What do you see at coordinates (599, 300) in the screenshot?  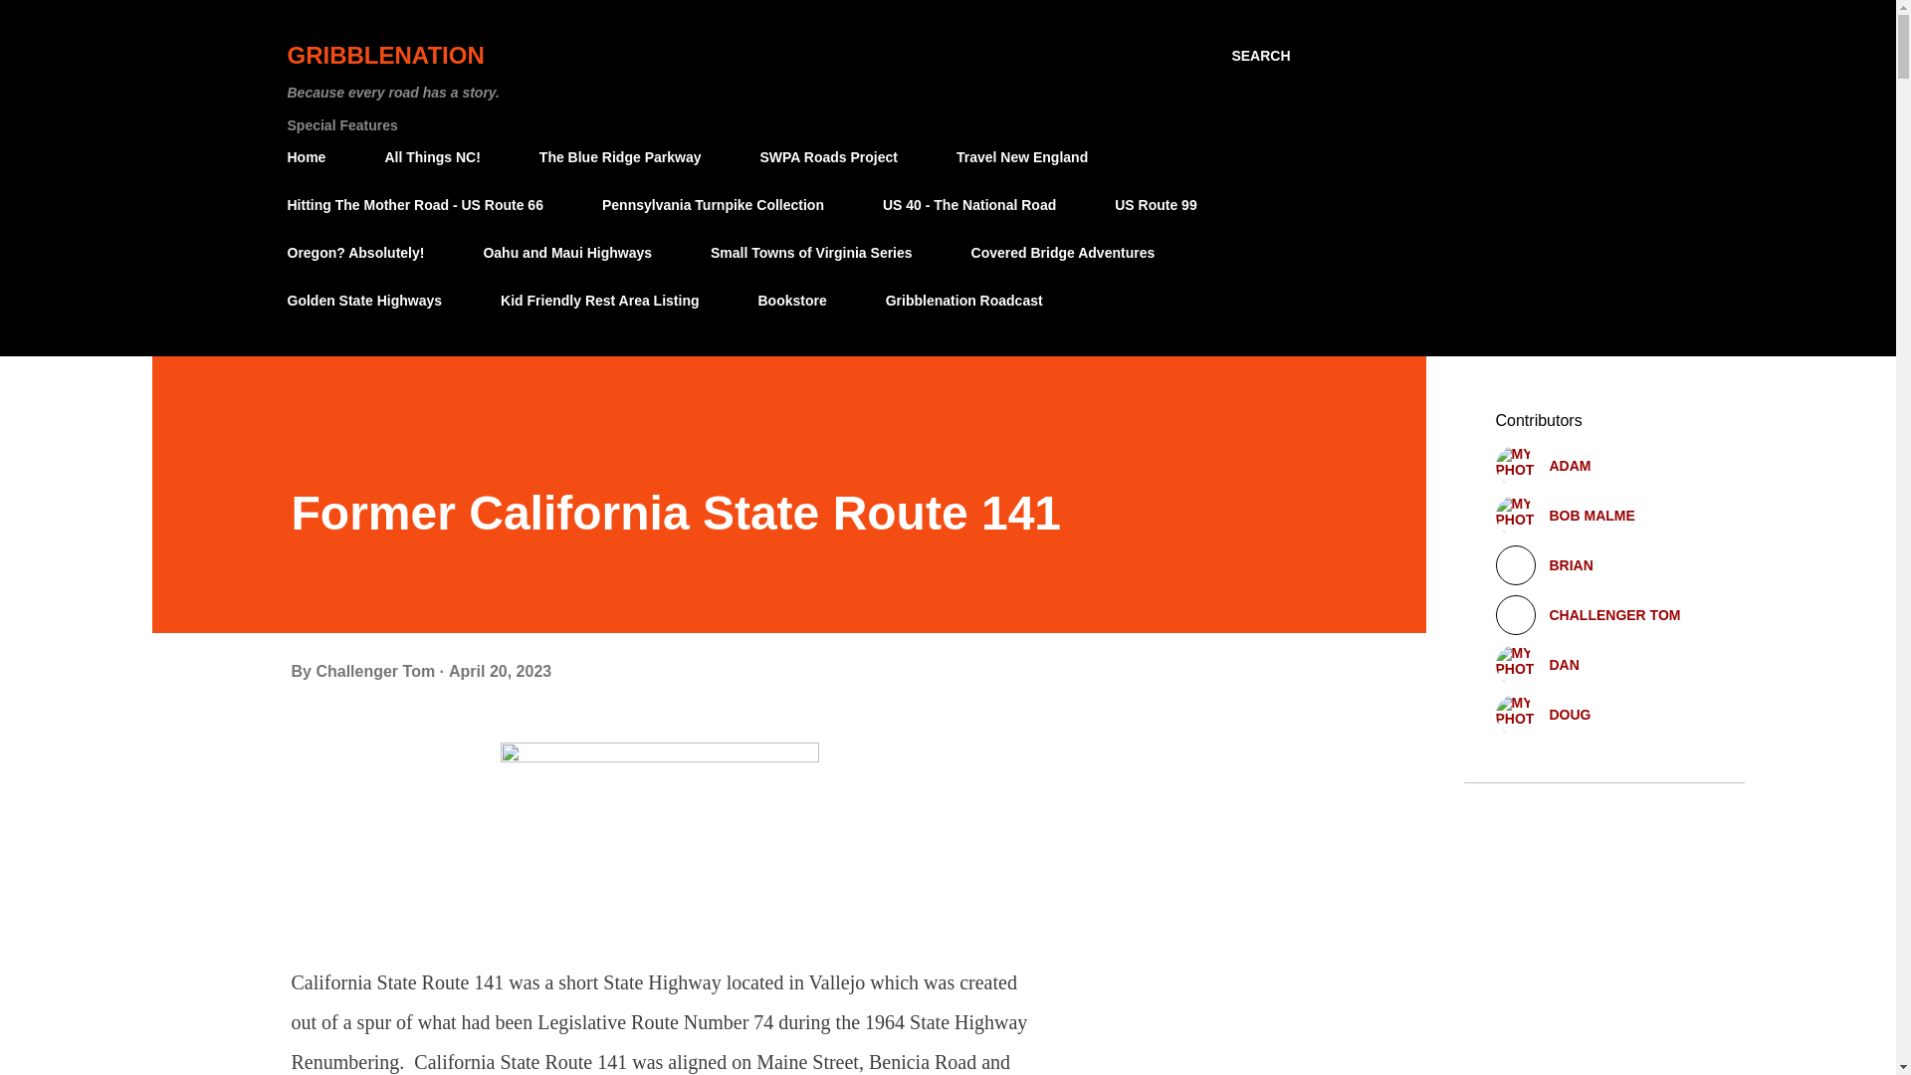 I see `Kid Friendly Rest Area Listing` at bounding box center [599, 300].